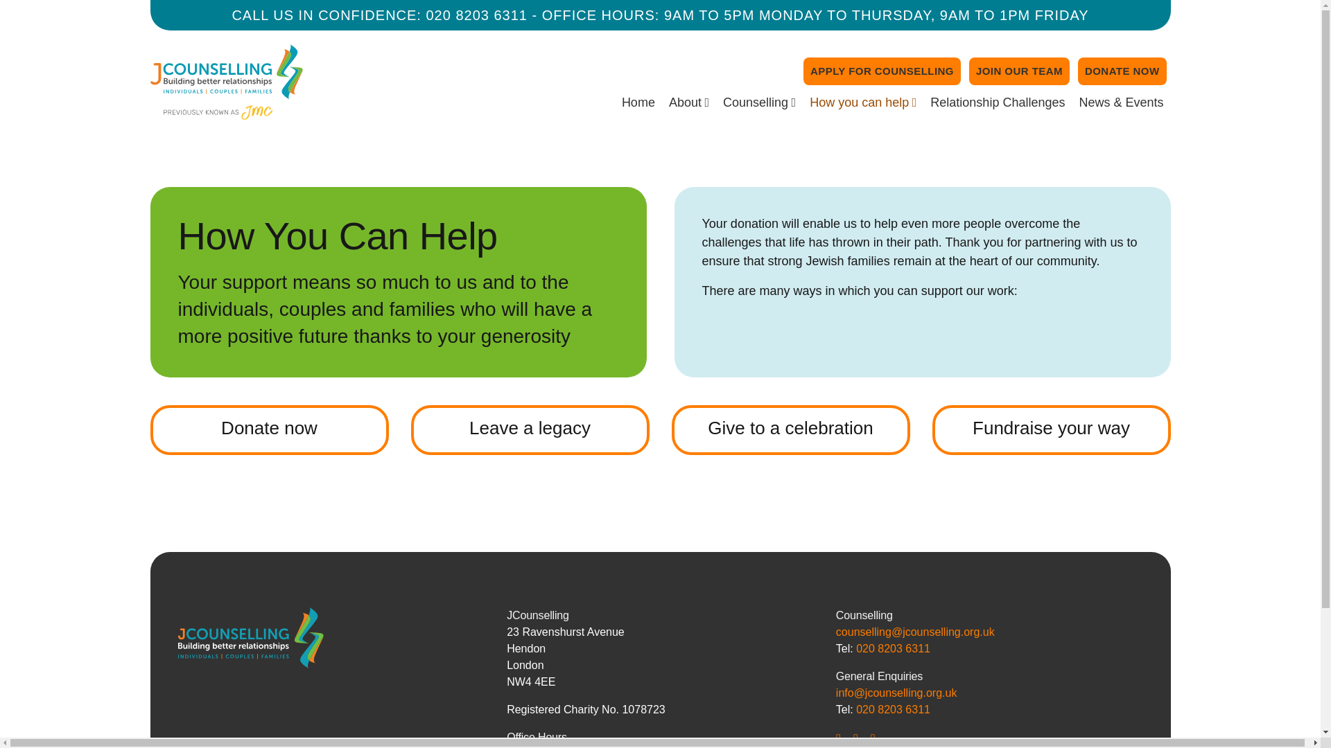 The image size is (1331, 748). What do you see at coordinates (790, 429) in the screenshot?
I see `Give to a celebration` at bounding box center [790, 429].